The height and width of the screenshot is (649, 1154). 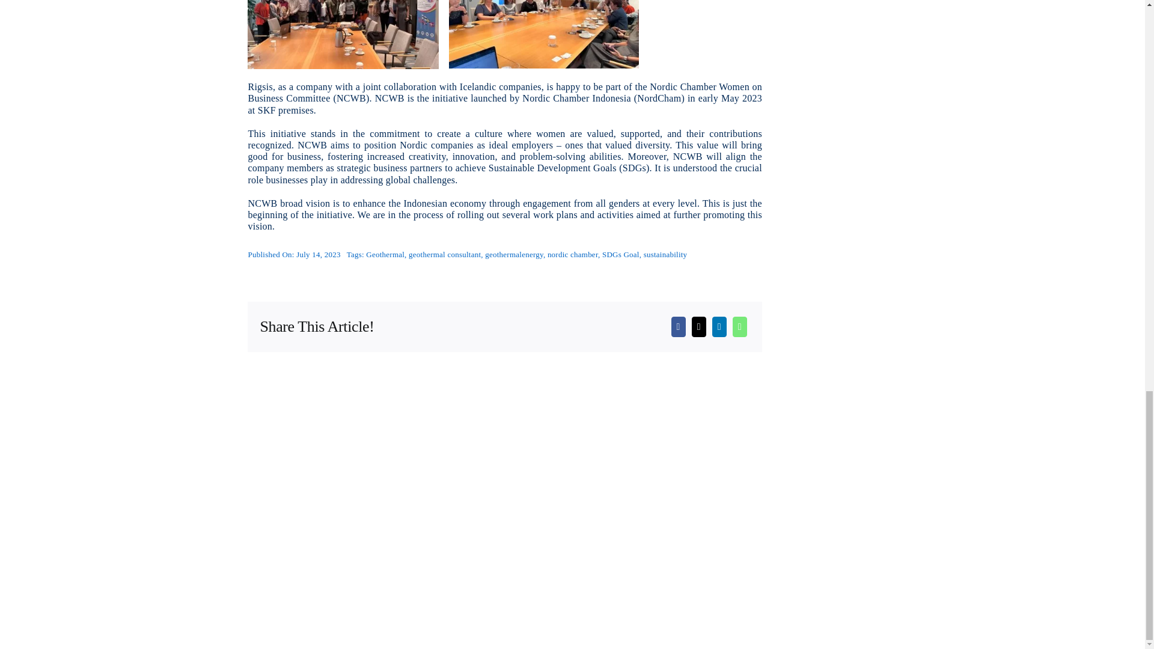 What do you see at coordinates (445, 254) in the screenshot?
I see `geothermal consultant` at bounding box center [445, 254].